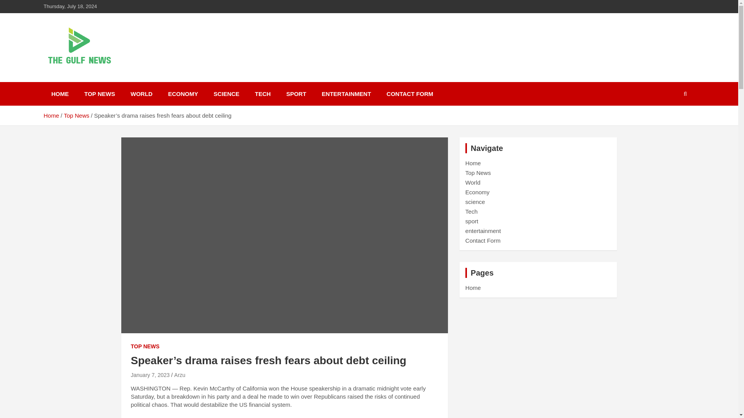 This screenshot has width=744, height=418. I want to click on Home, so click(473, 163).